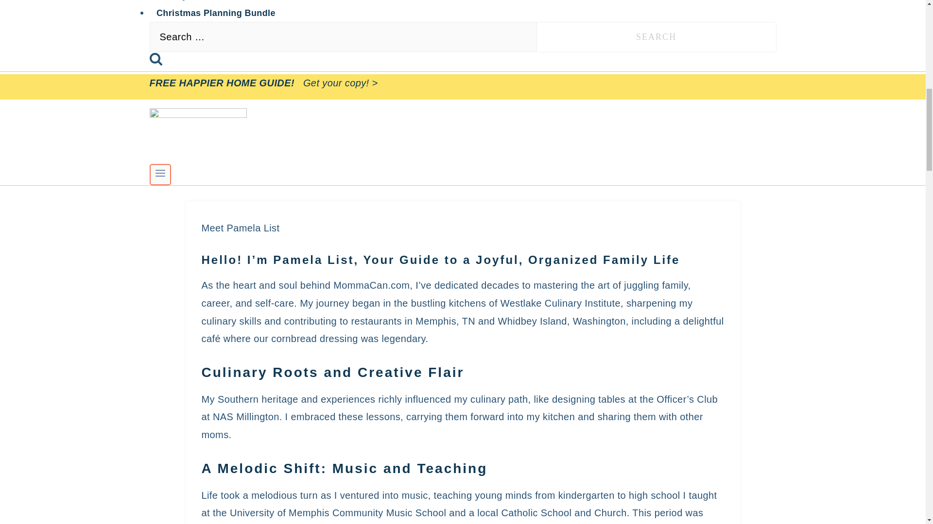  Describe the element at coordinates (155, 58) in the screenshot. I see `Search` at that location.